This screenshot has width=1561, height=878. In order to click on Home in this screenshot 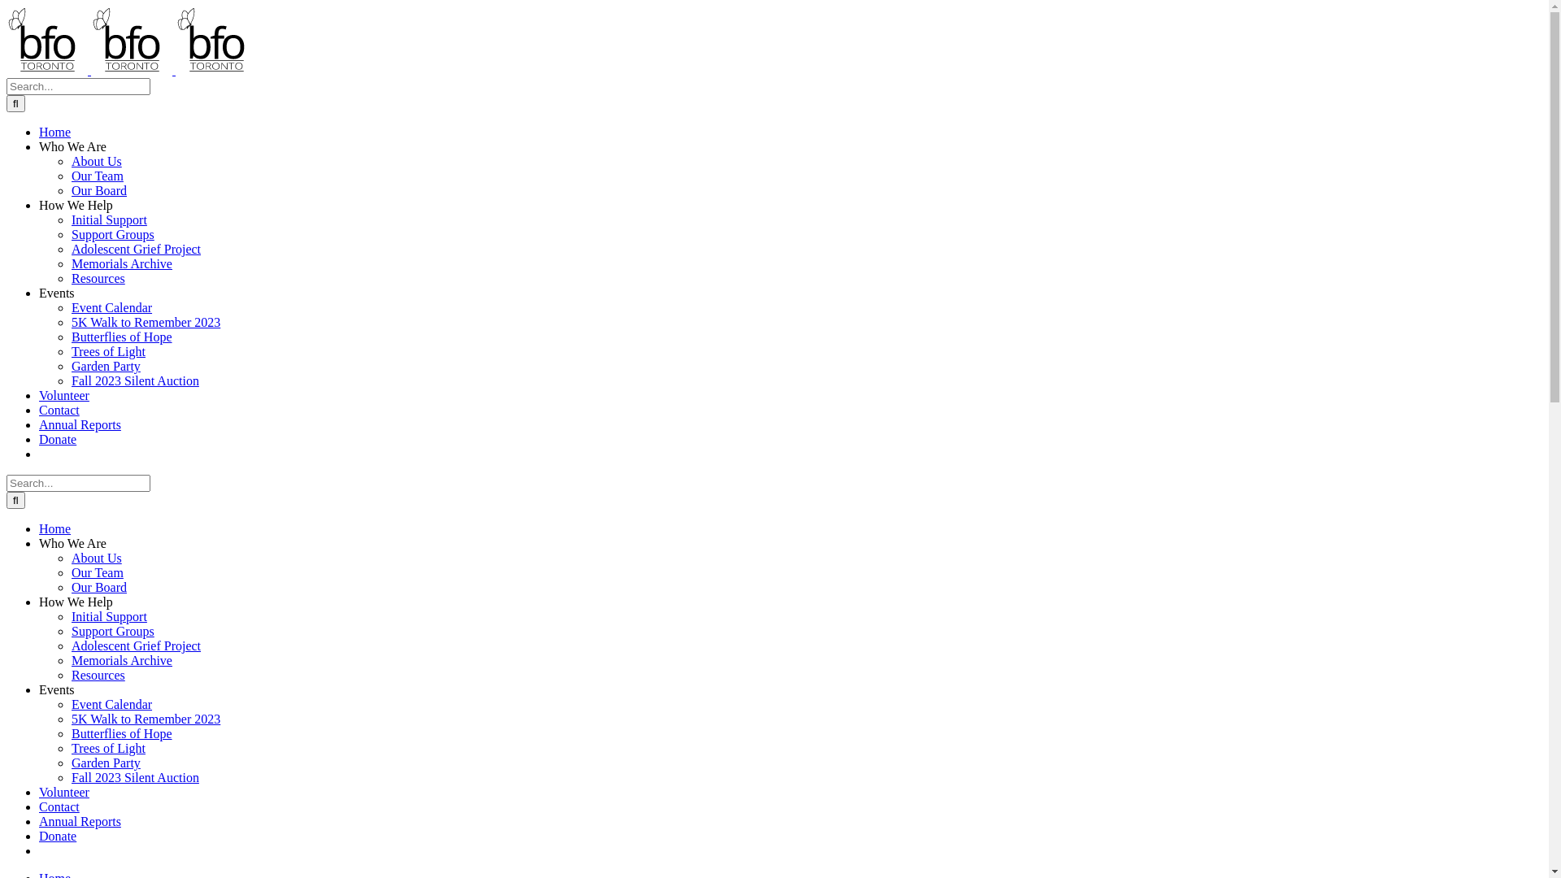, I will do `click(55, 528)`.